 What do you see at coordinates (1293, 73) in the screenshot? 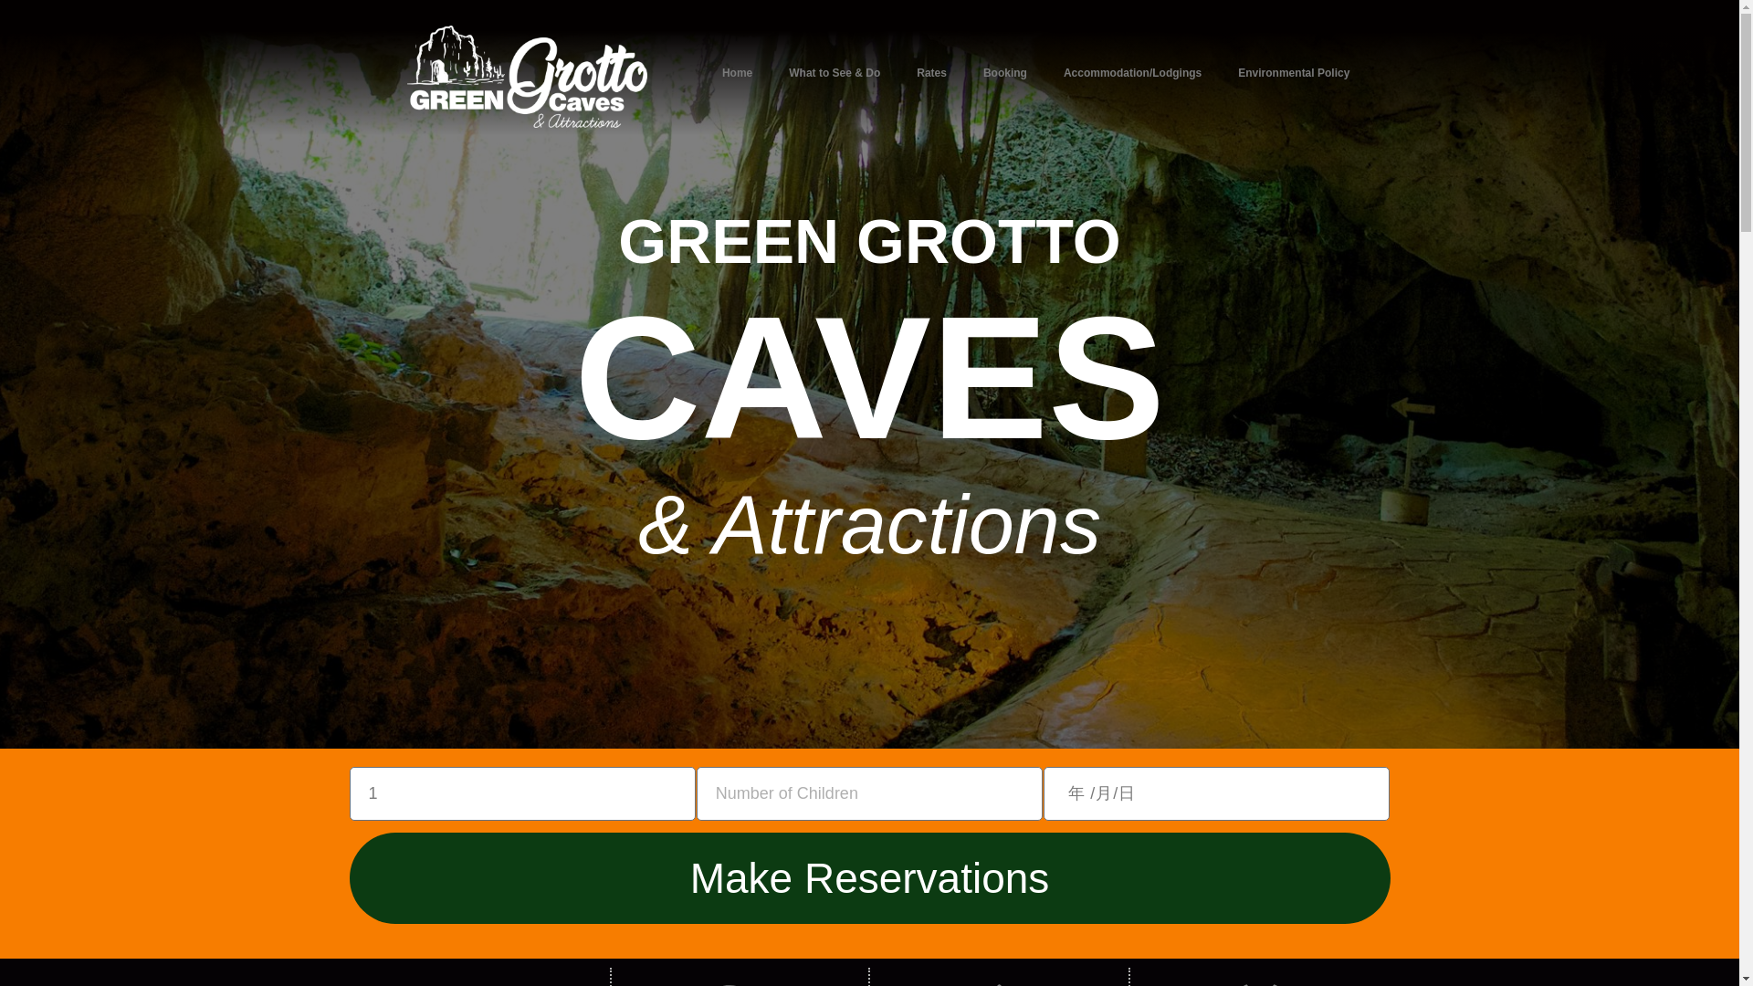
I see `Environmental Policy` at bounding box center [1293, 73].